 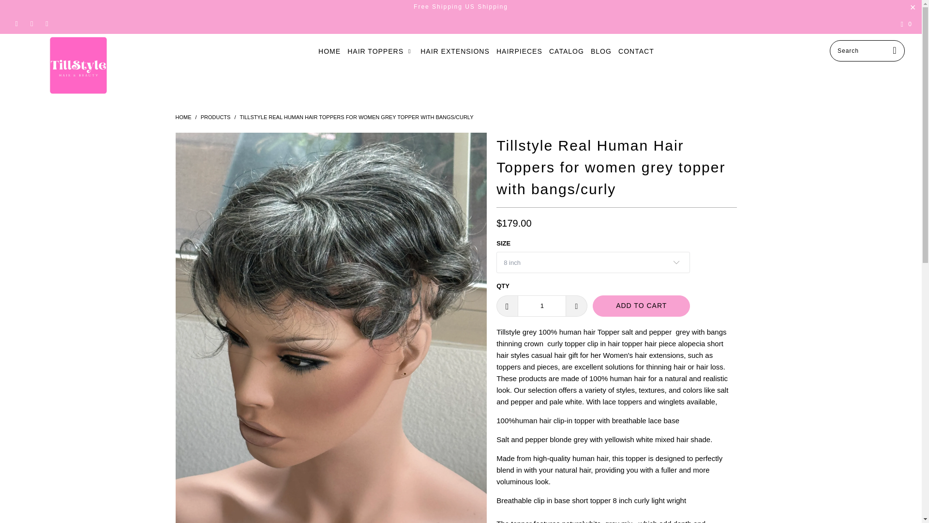 I want to click on tillstyle on Instagram, so click(x=46, y=24).